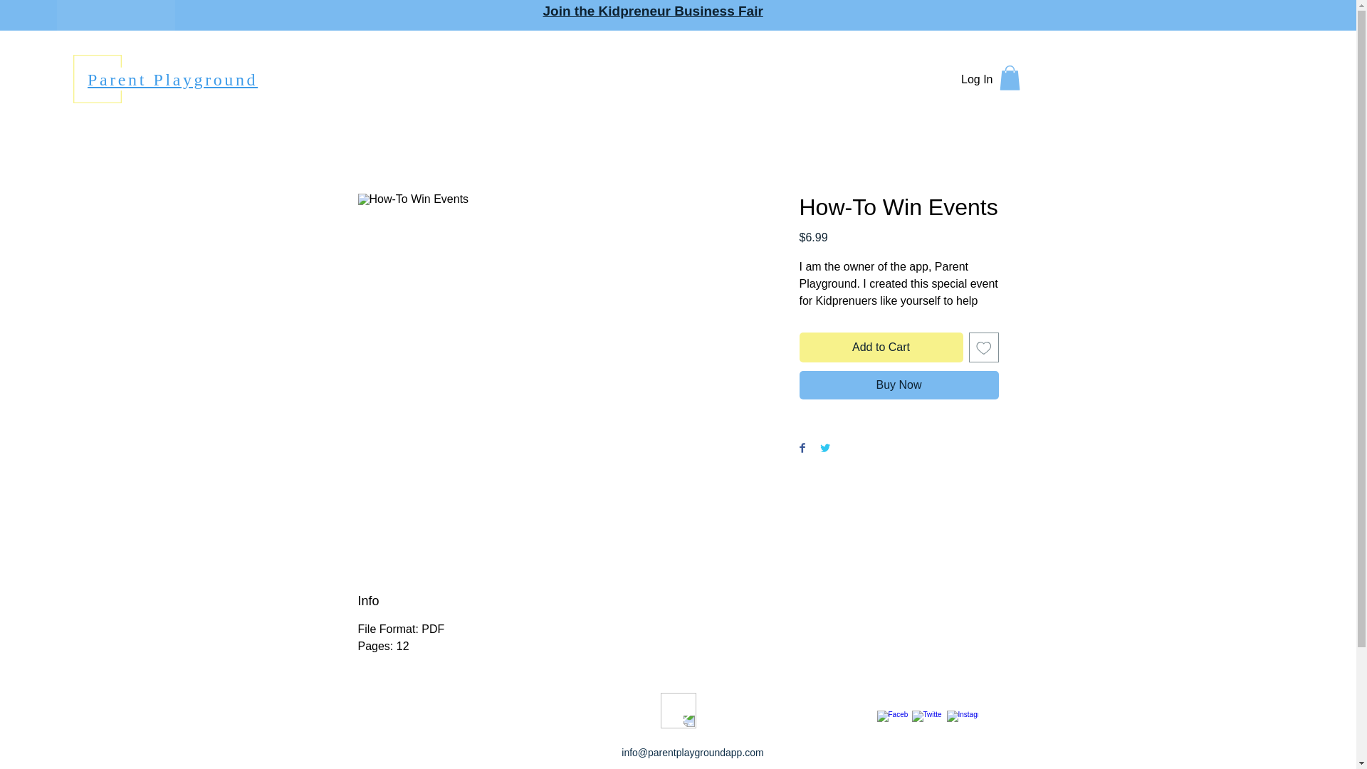 The height and width of the screenshot is (769, 1367). Describe the element at coordinates (880, 347) in the screenshot. I see `Add to Cart` at that location.